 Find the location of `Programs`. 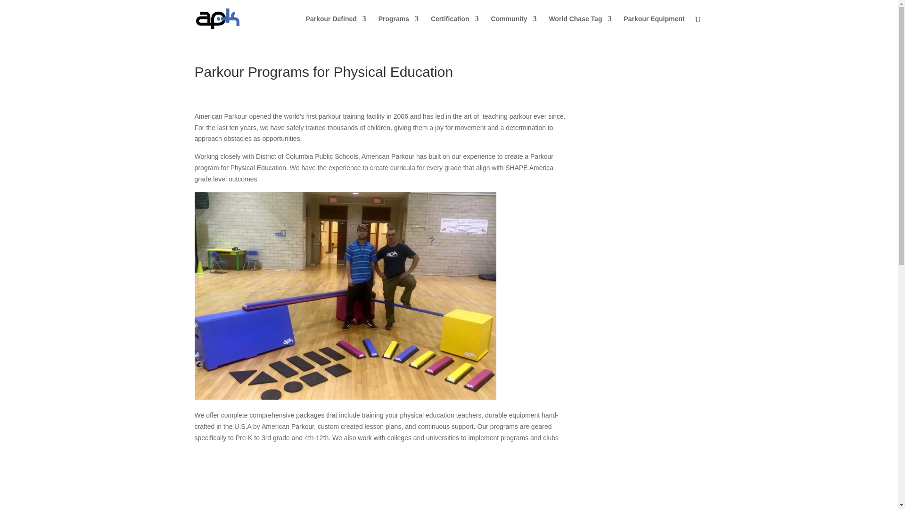

Programs is located at coordinates (398, 26).